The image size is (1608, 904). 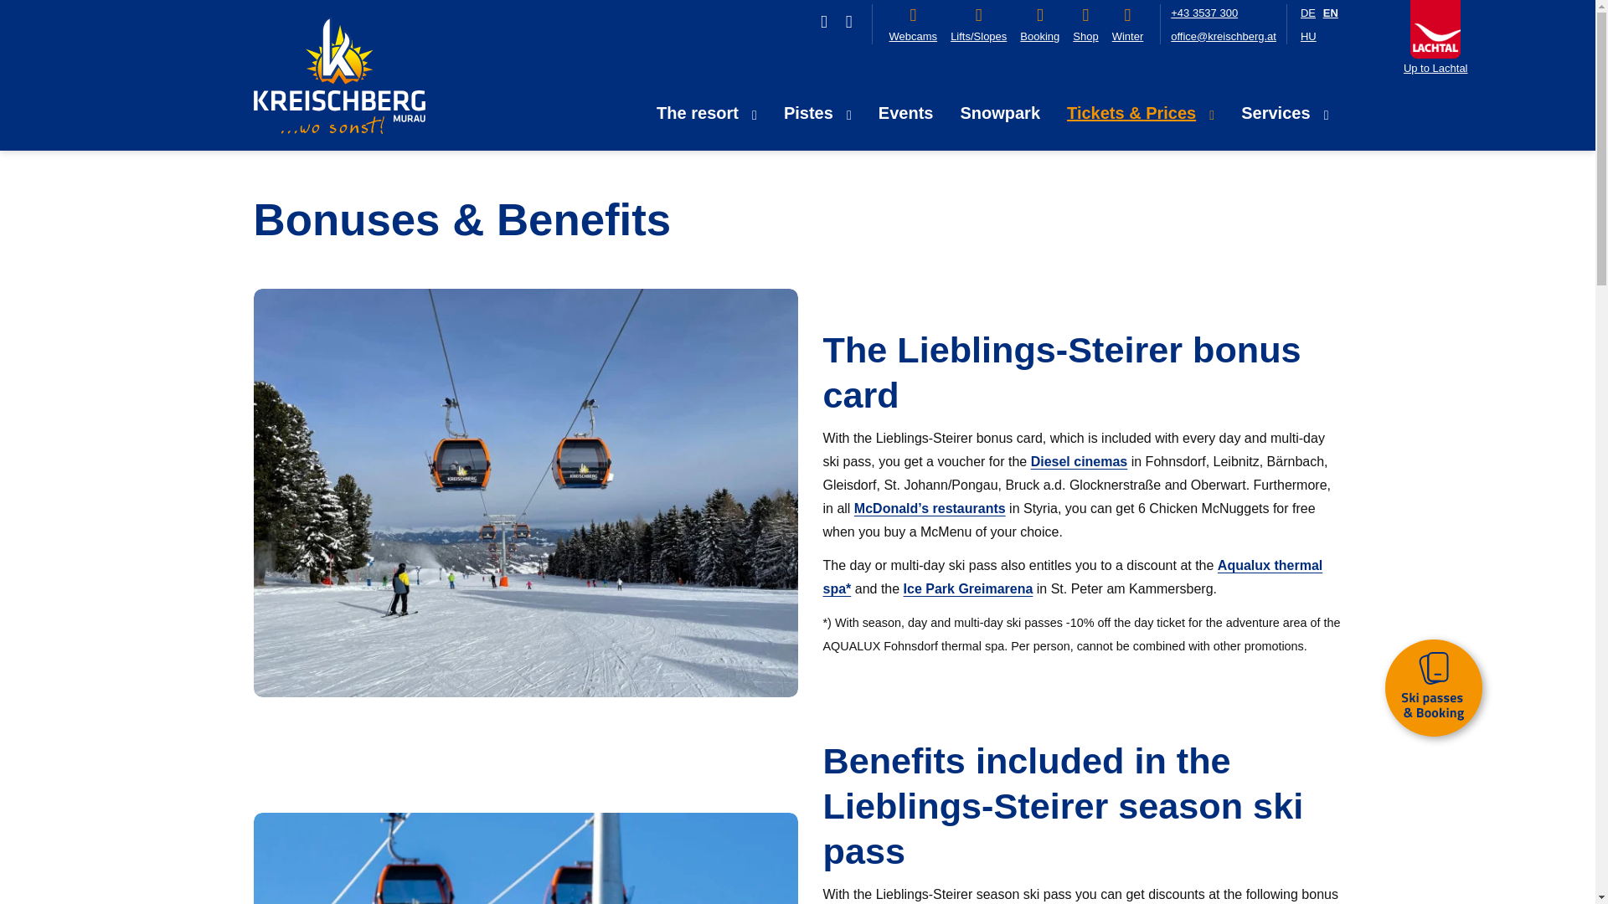 I want to click on Webcams, so click(x=913, y=25).